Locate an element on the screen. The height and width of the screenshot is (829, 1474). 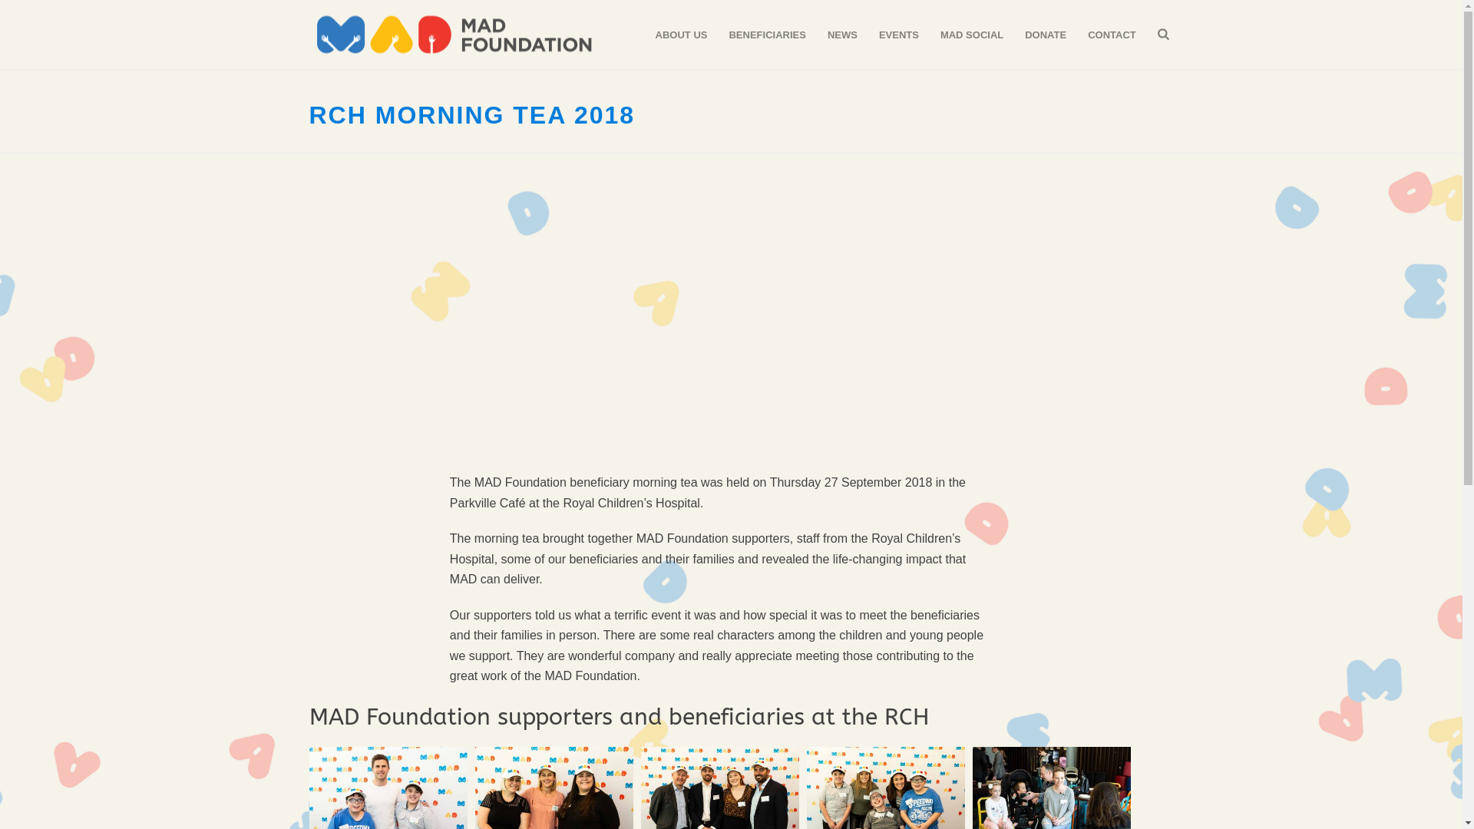
MAD SOCIAL is located at coordinates (972, 35).